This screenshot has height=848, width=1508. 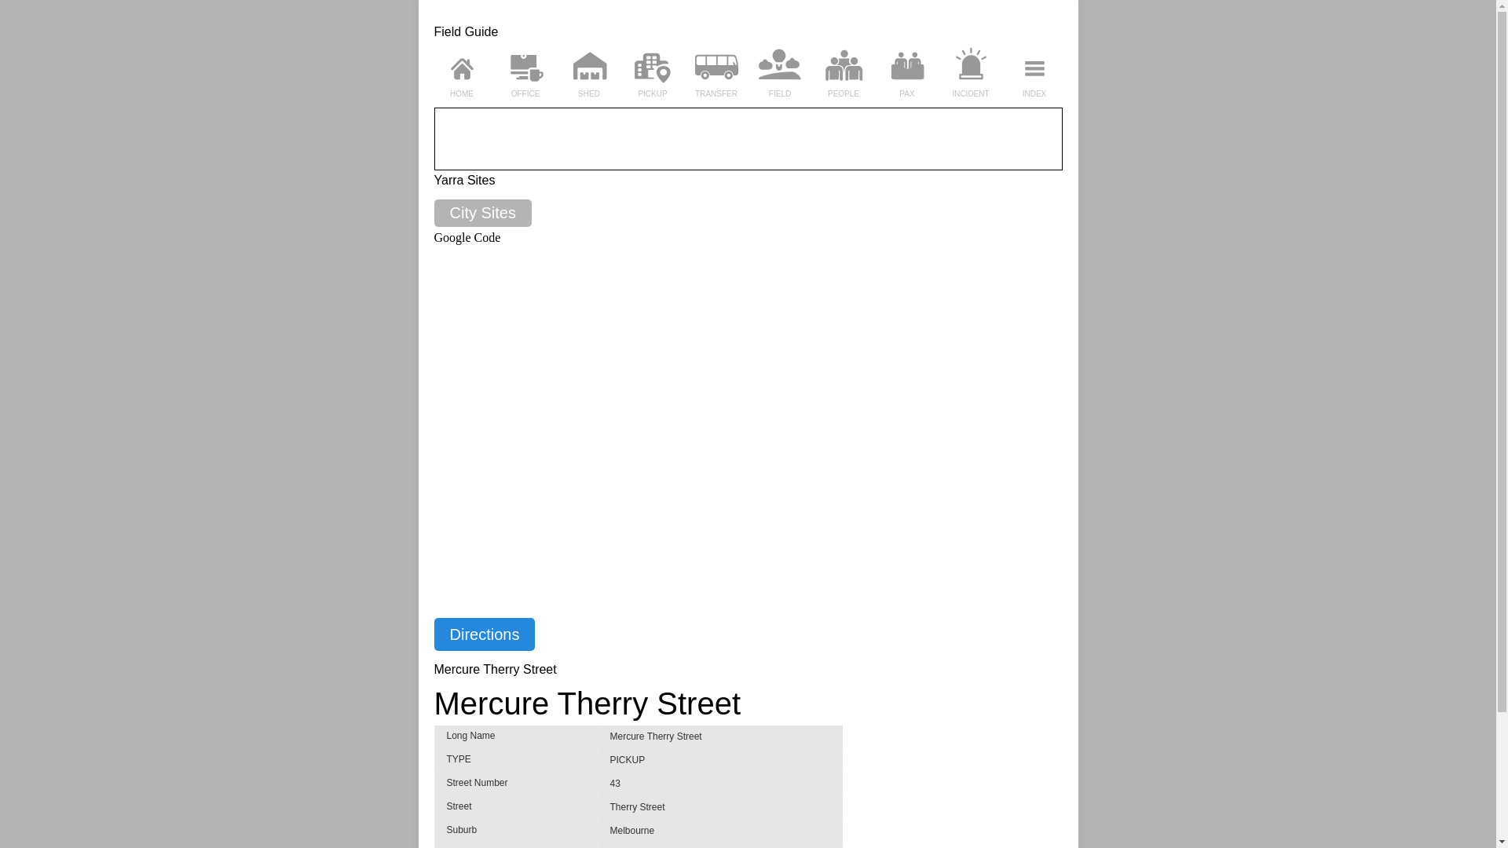 I want to click on SHED, so click(x=589, y=94).